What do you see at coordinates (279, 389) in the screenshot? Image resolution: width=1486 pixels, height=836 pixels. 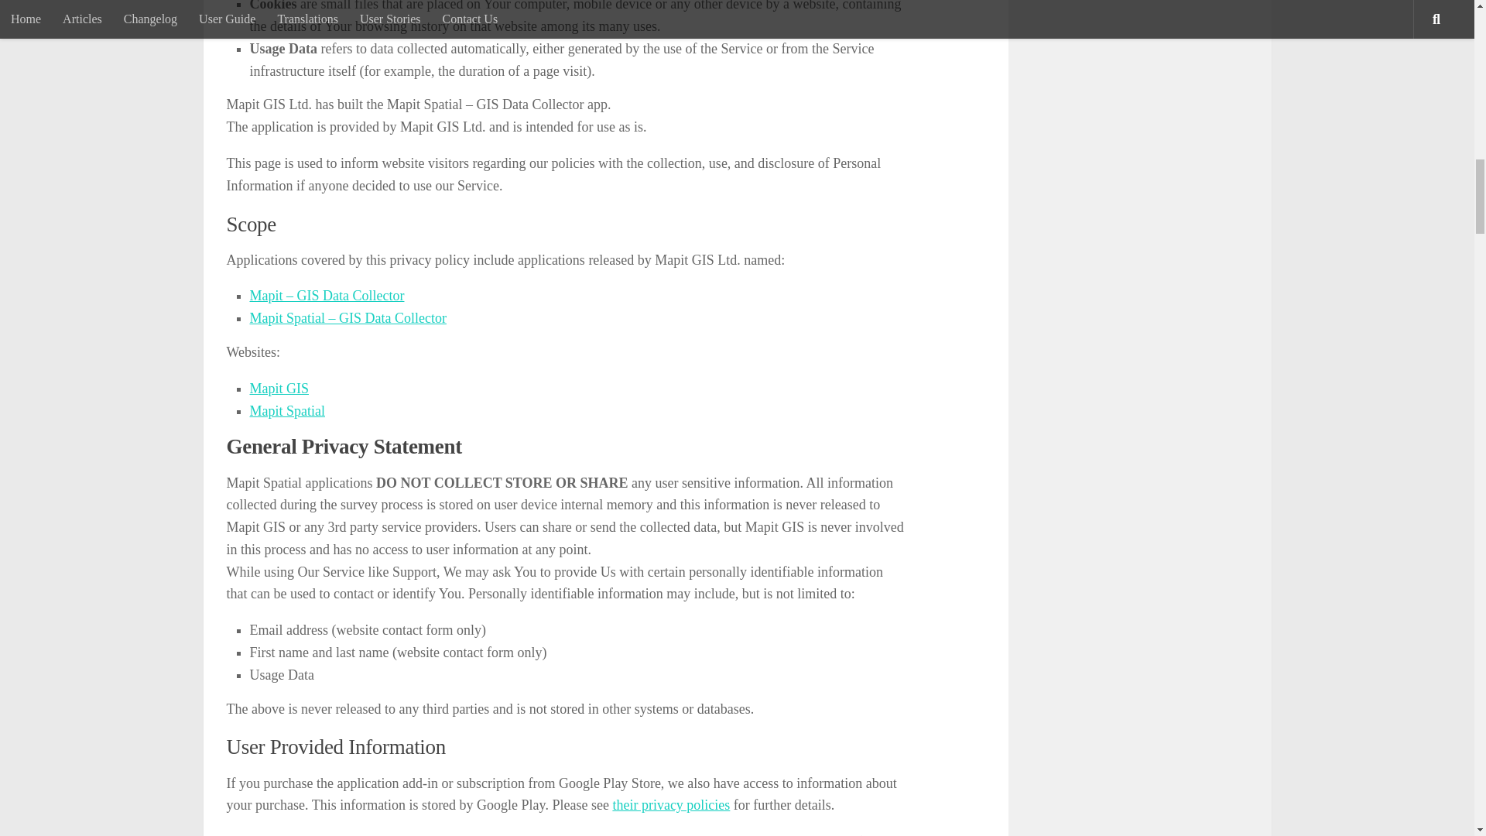 I see `Mapit GIS` at bounding box center [279, 389].